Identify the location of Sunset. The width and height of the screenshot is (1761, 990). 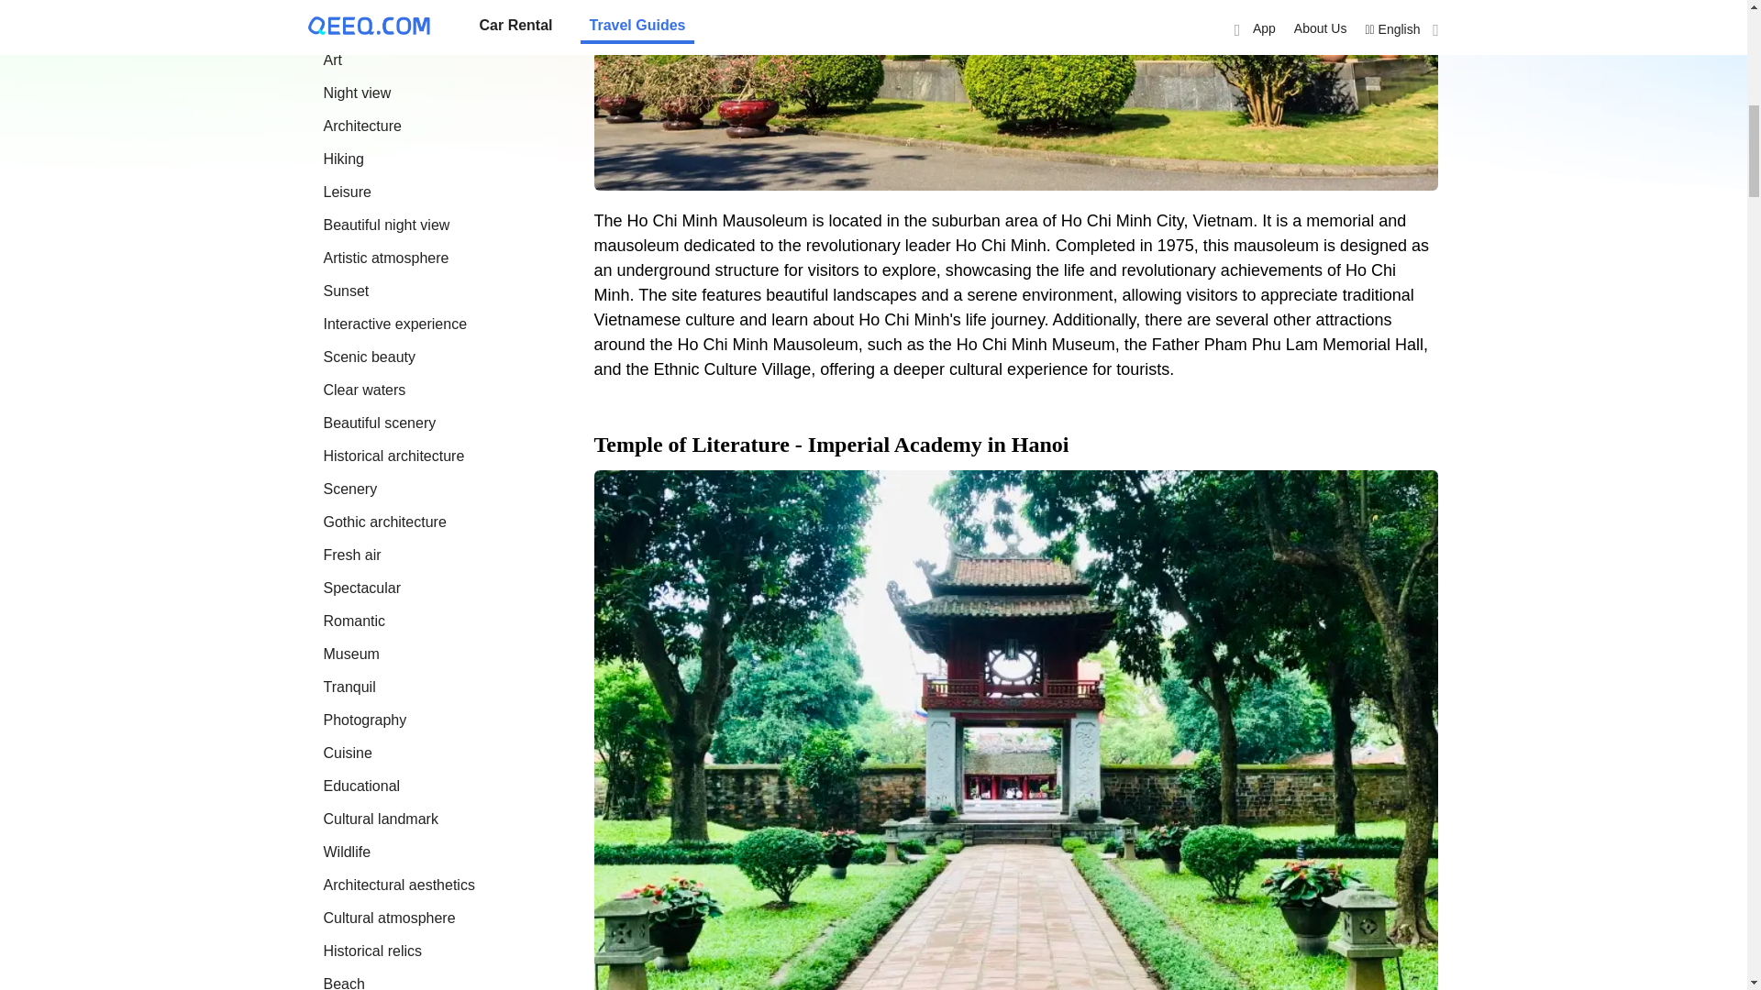
(345, 291).